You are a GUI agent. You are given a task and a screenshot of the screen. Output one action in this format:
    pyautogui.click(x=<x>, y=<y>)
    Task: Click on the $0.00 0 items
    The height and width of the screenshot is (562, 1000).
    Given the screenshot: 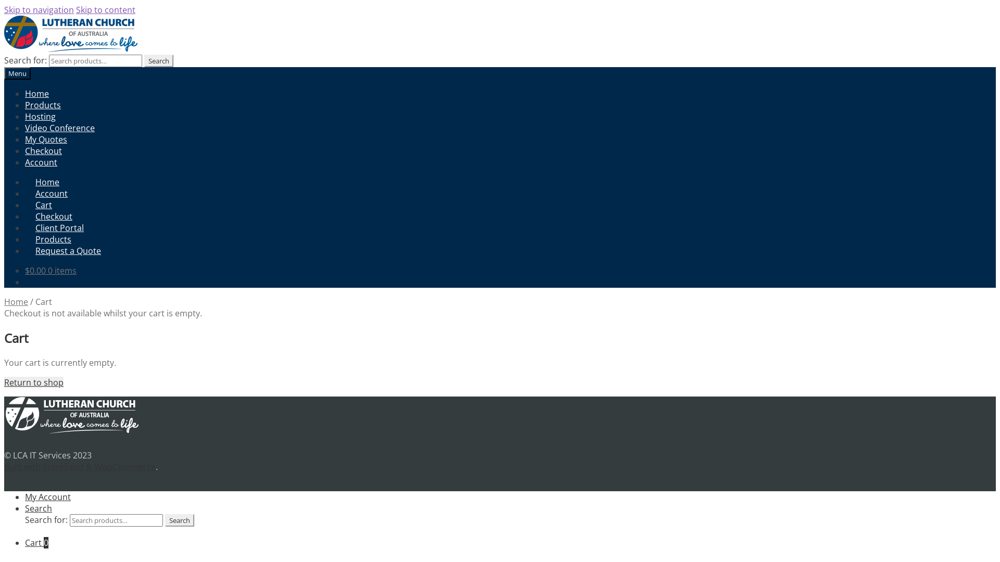 What is the action you would take?
    pyautogui.click(x=51, y=271)
    